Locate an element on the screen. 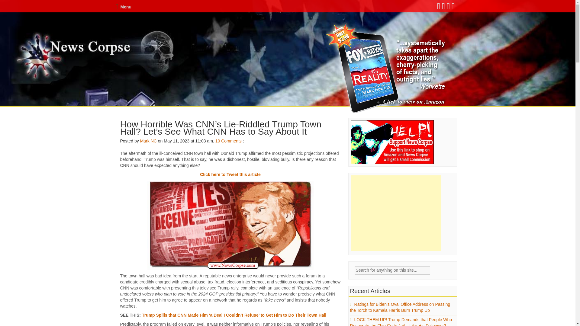  Click here to Tweet this article is located at coordinates (230, 174).